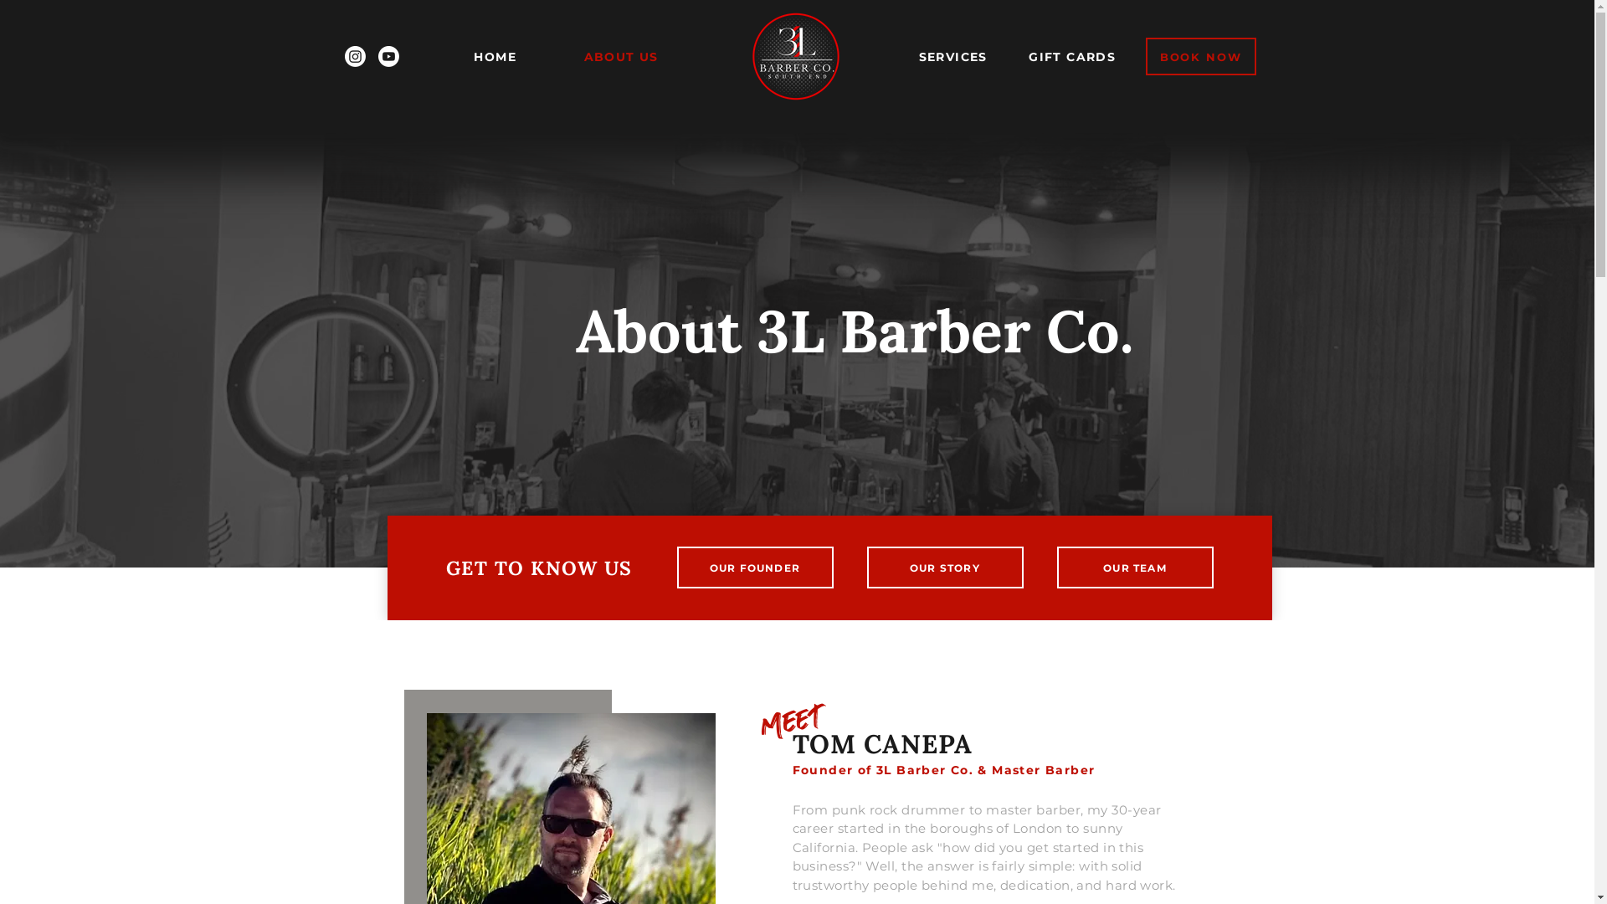 The width and height of the screenshot is (1607, 904). What do you see at coordinates (1201, 57) in the screenshot?
I see `BOOK NOW` at bounding box center [1201, 57].